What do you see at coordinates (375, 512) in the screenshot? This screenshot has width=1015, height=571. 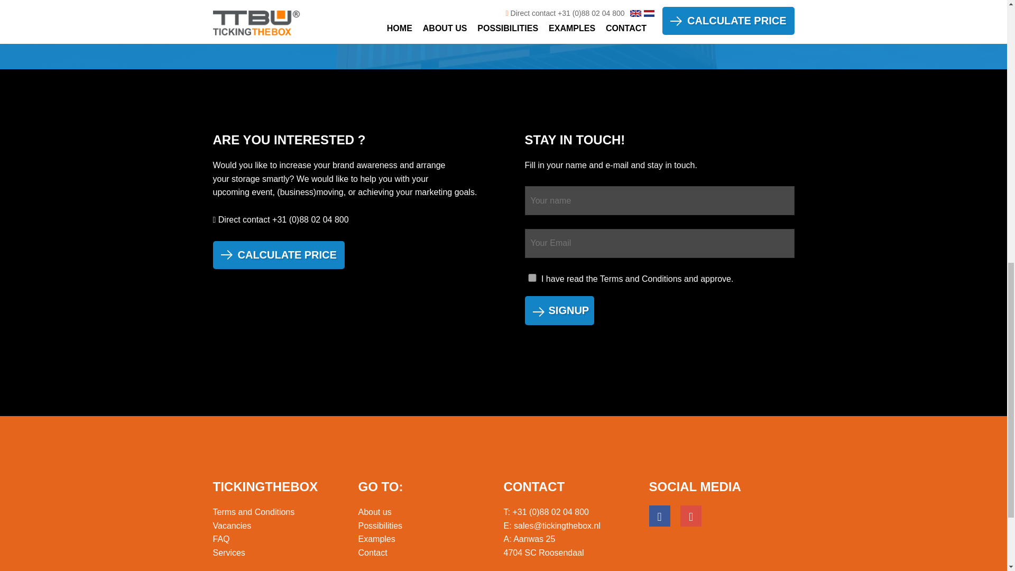 I see `About us` at bounding box center [375, 512].